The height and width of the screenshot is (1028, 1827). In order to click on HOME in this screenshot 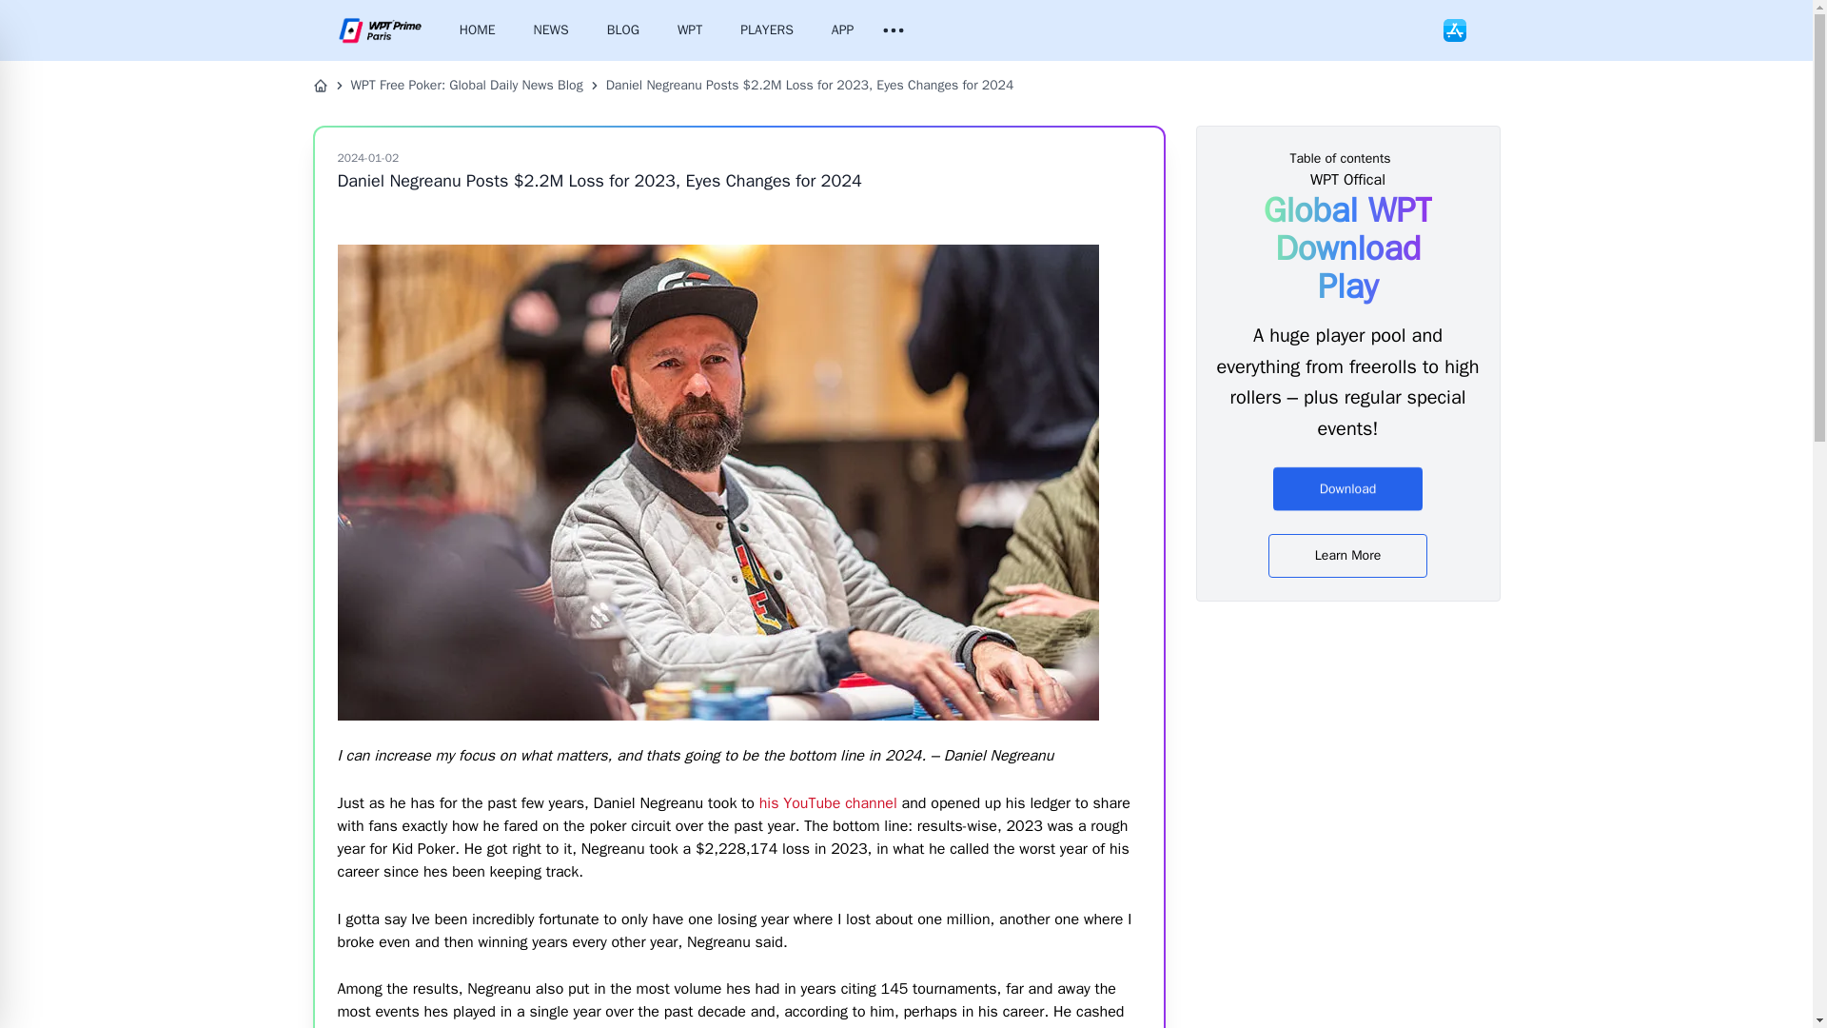, I will do `click(478, 30)`.